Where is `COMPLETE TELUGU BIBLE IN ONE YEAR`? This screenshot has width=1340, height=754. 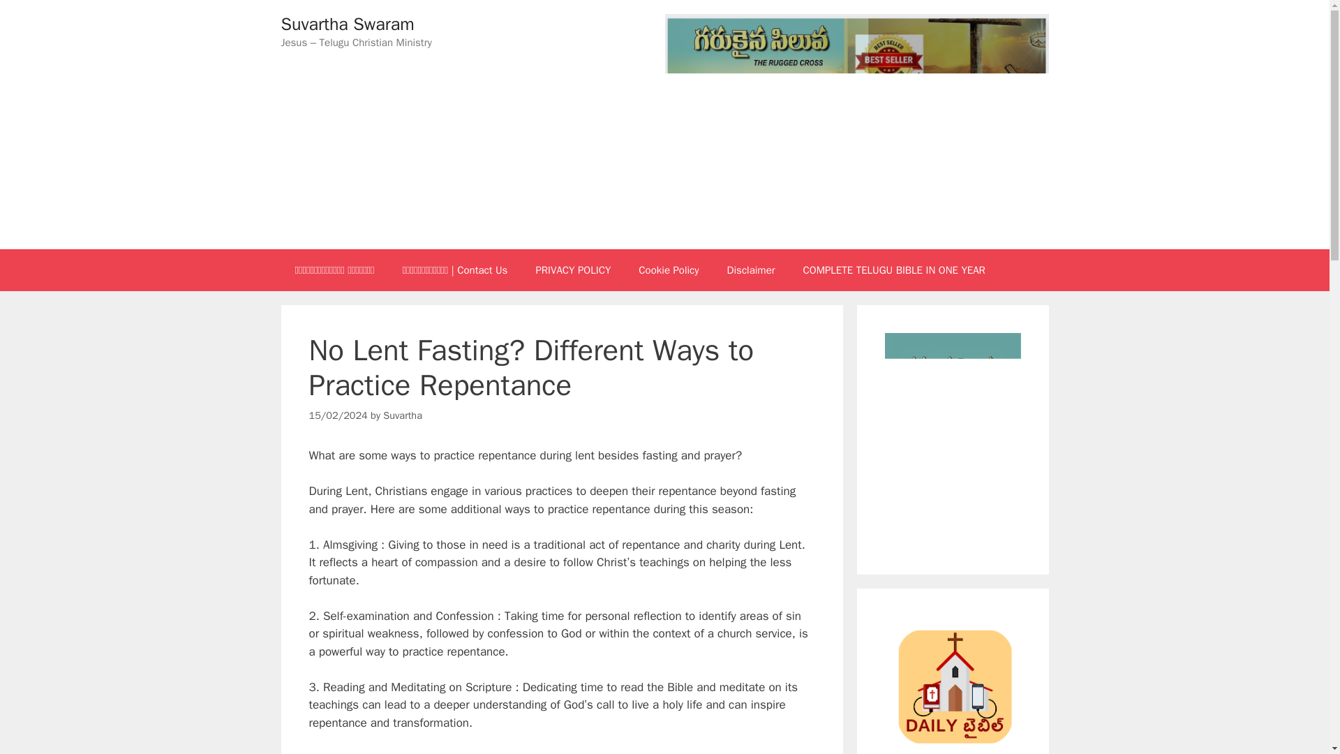
COMPLETE TELUGU BIBLE IN ONE YEAR is located at coordinates (894, 269).